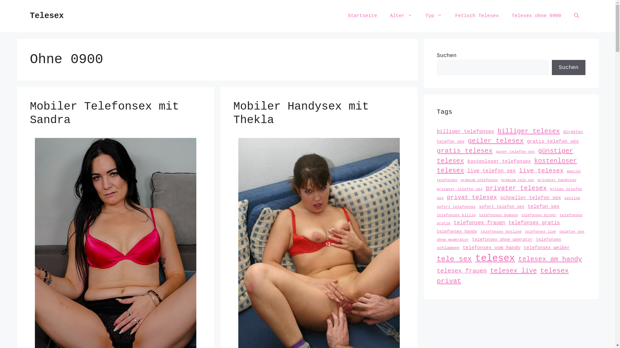  What do you see at coordinates (553, 141) in the screenshot?
I see `gratis telefon sex` at bounding box center [553, 141].